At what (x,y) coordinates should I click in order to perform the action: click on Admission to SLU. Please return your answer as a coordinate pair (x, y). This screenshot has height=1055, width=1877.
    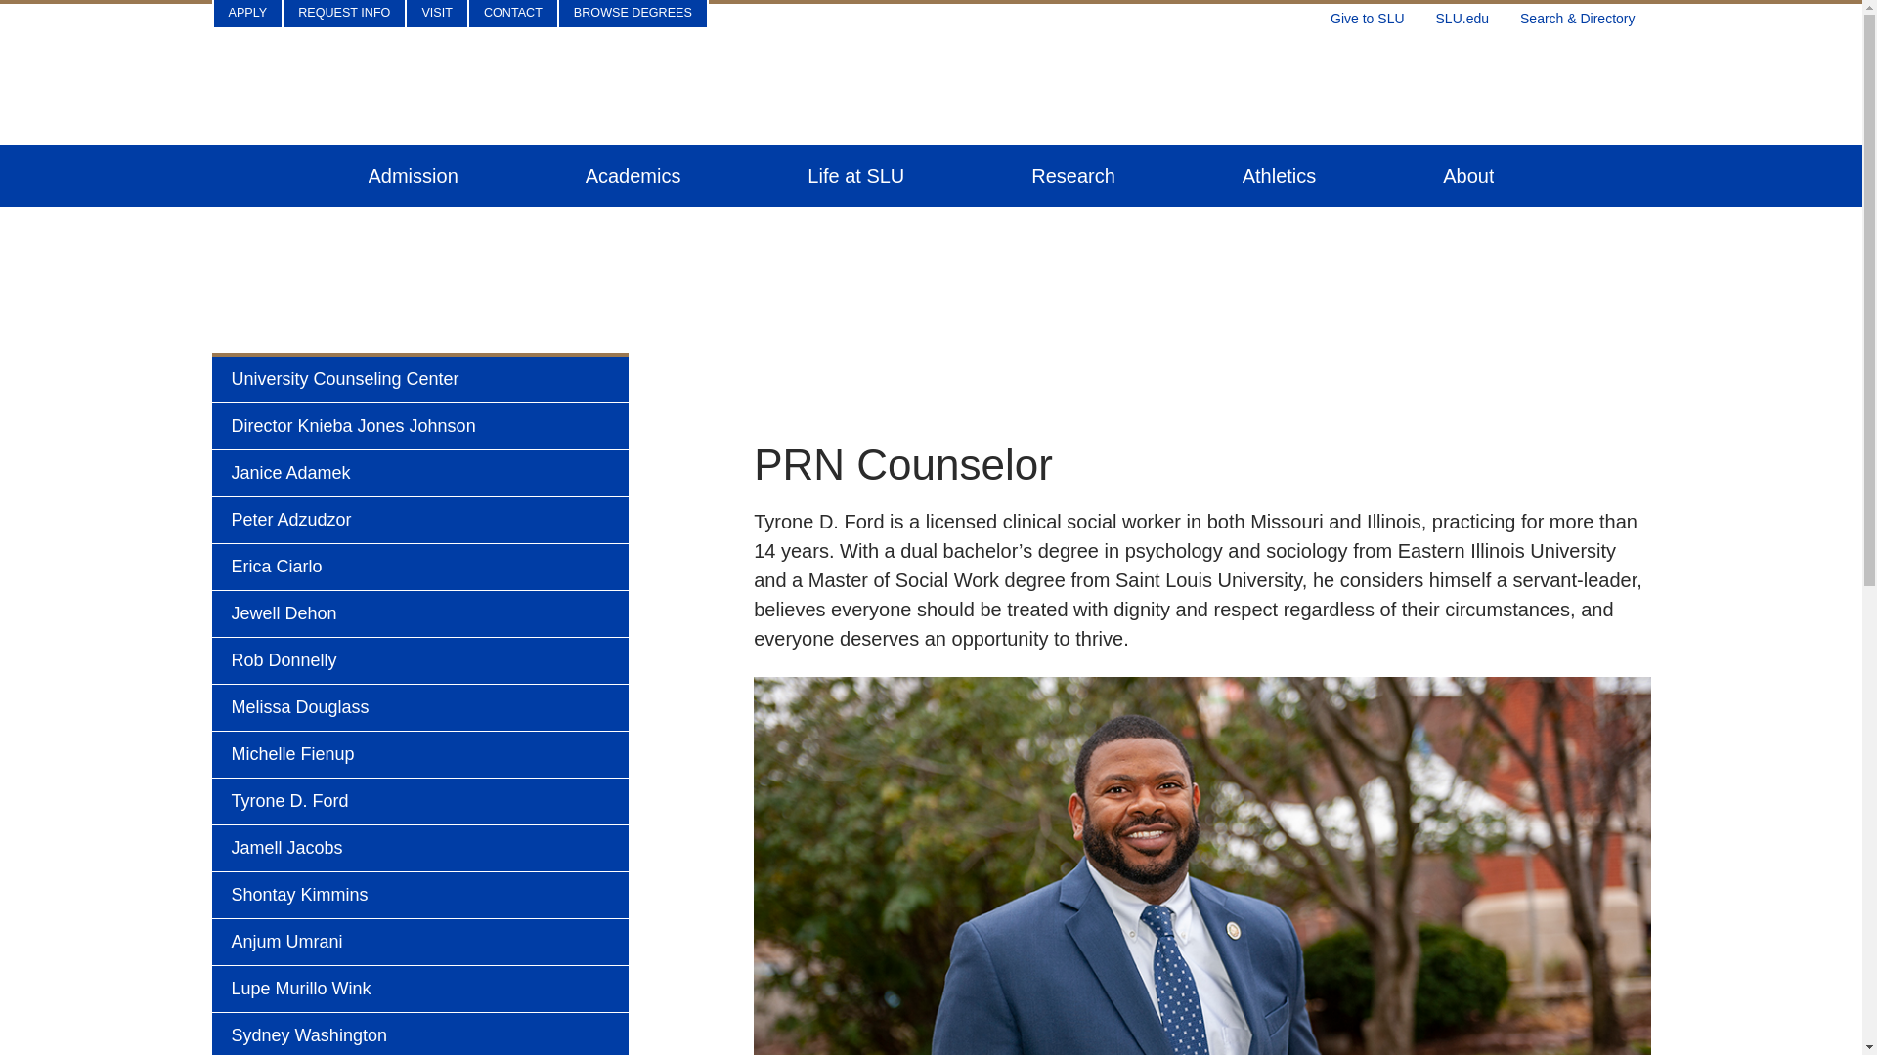
    Looking at the image, I should click on (413, 176).